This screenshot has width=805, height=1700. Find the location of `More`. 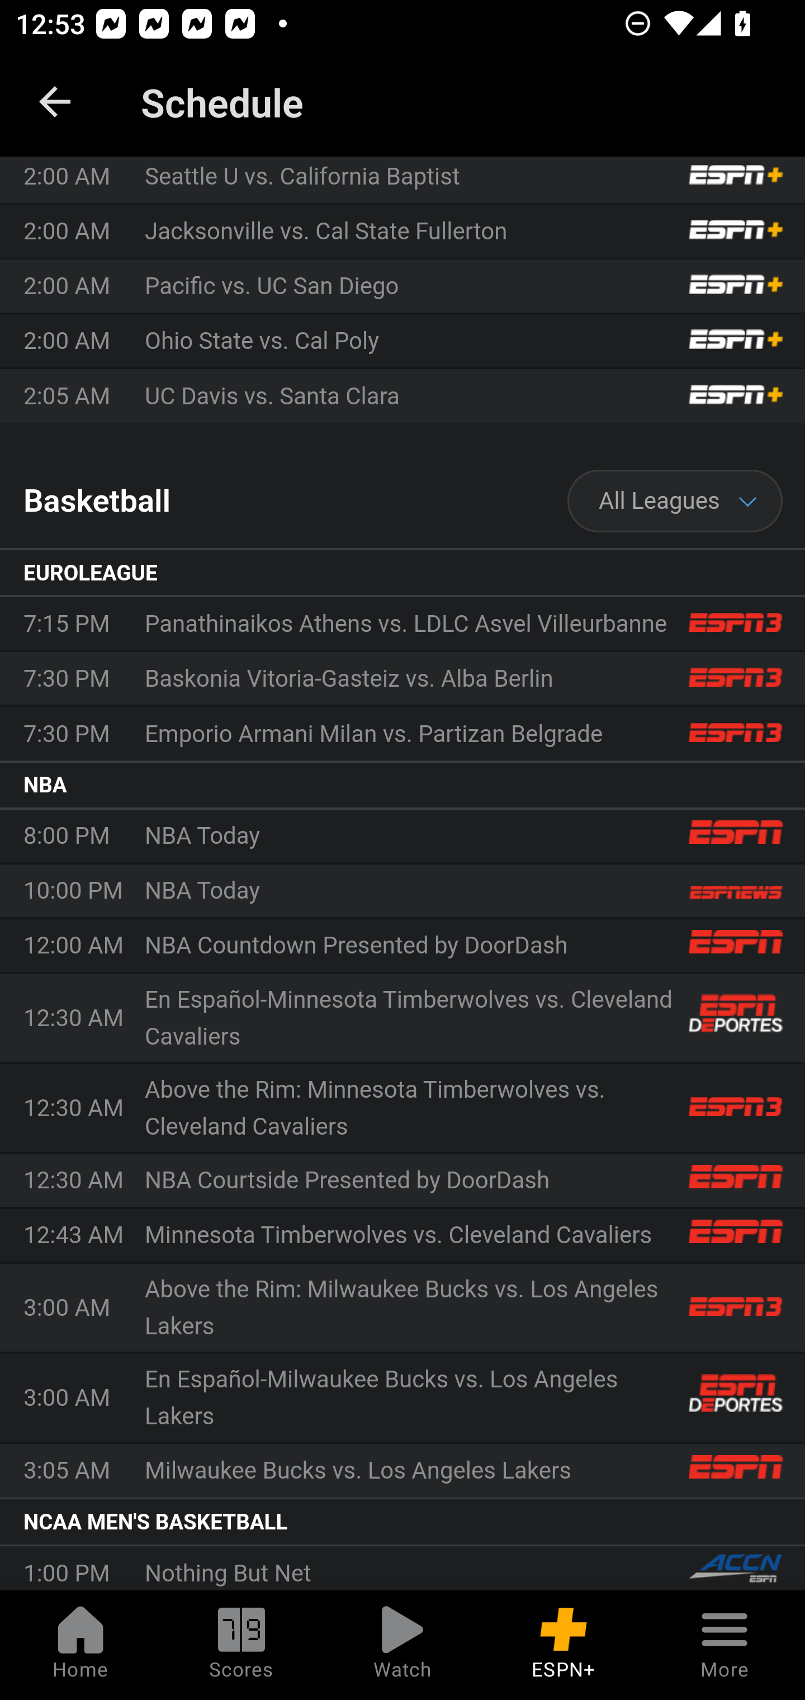

More is located at coordinates (724, 1645).